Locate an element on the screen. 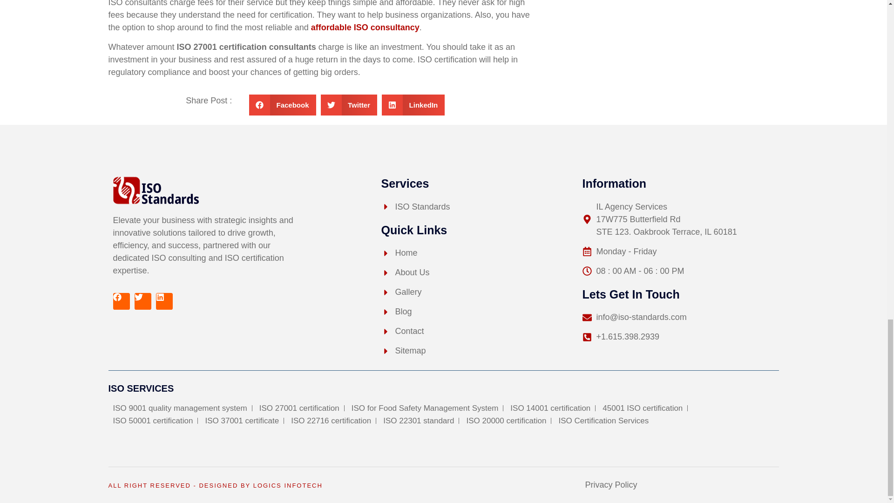 The width and height of the screenshot is (894, 503). ISO 50001 Energy Management System is located at coordinates (153, 421).